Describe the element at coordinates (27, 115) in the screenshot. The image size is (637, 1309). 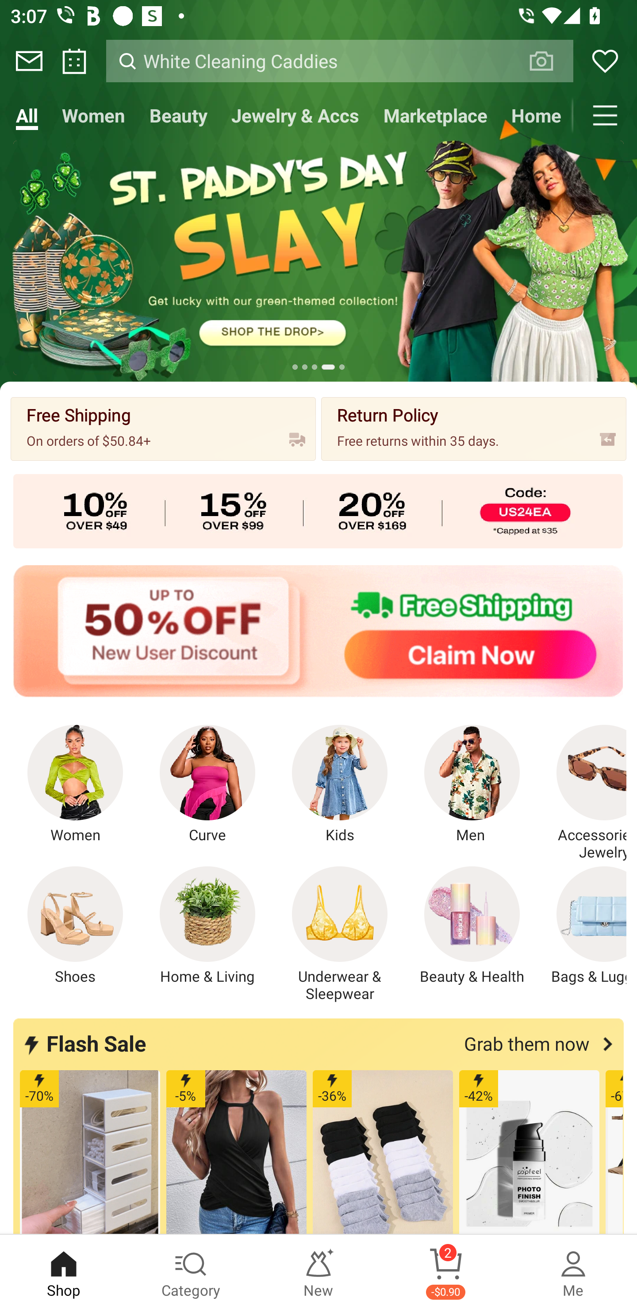
I see `All` at that location.